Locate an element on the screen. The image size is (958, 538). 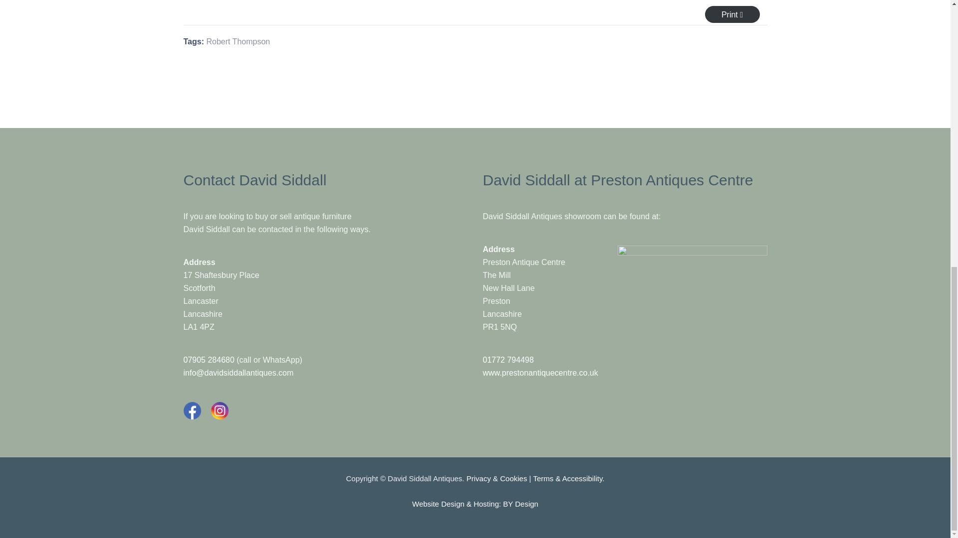
Robert Thompson is located at coordinates (238, 41).